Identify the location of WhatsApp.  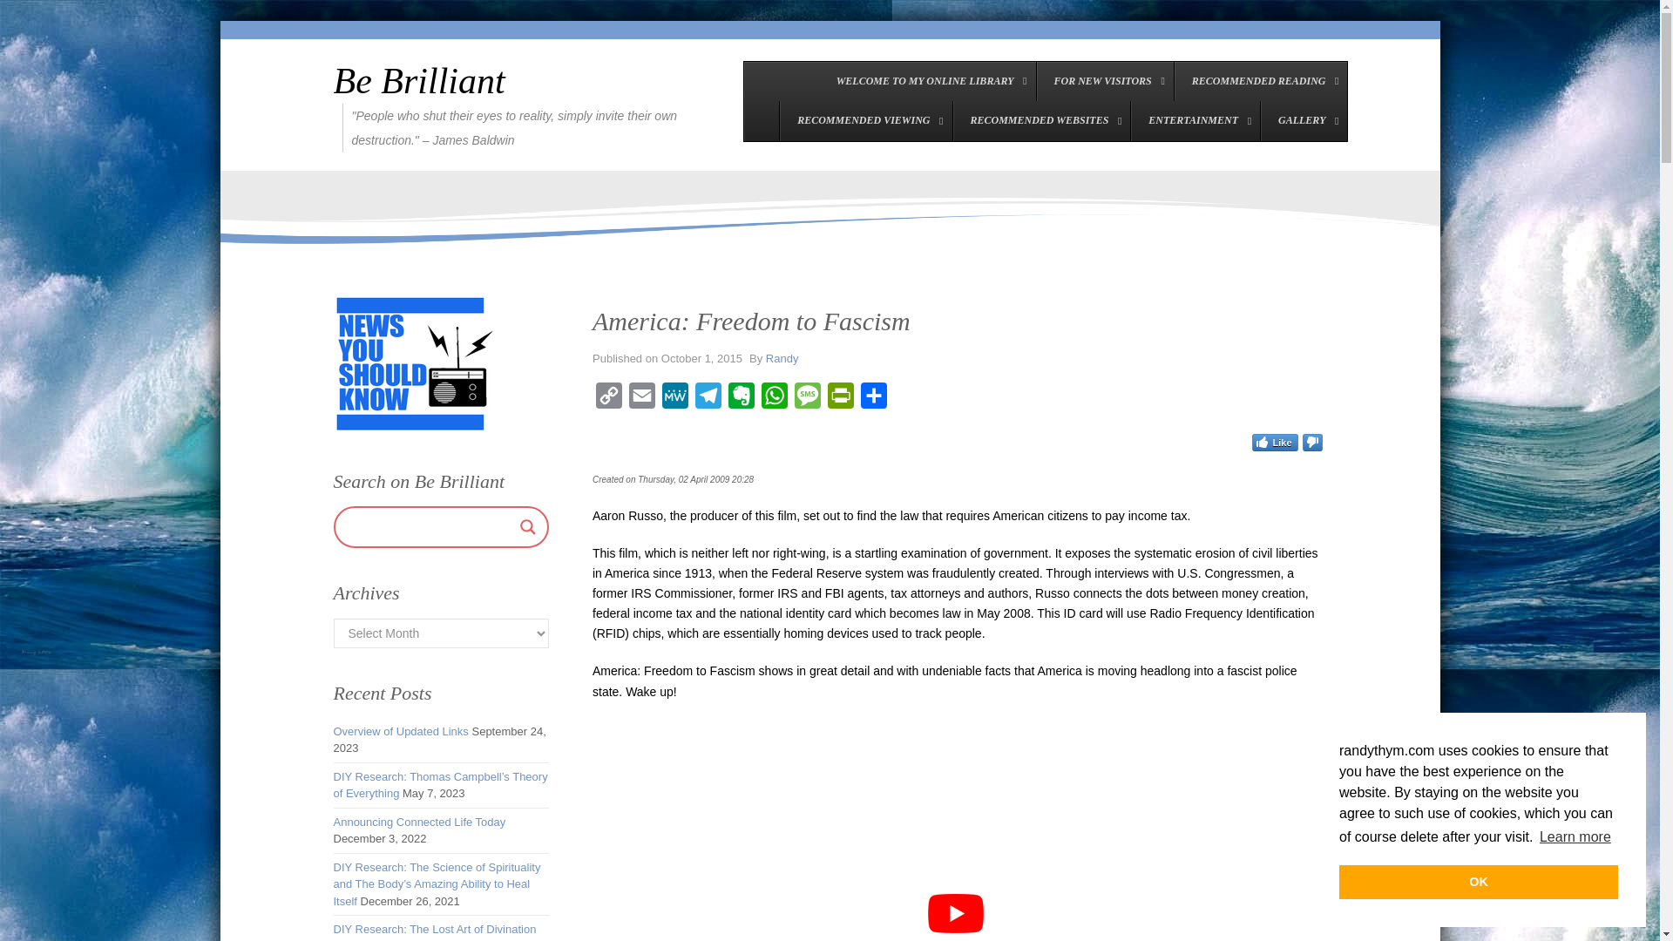
(774, 399).